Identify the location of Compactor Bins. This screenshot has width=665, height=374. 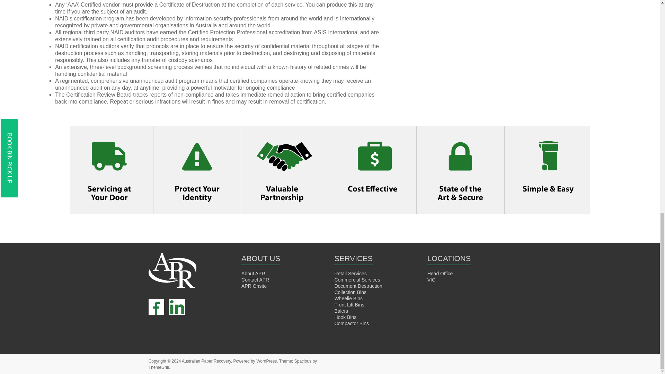
(352, 323).